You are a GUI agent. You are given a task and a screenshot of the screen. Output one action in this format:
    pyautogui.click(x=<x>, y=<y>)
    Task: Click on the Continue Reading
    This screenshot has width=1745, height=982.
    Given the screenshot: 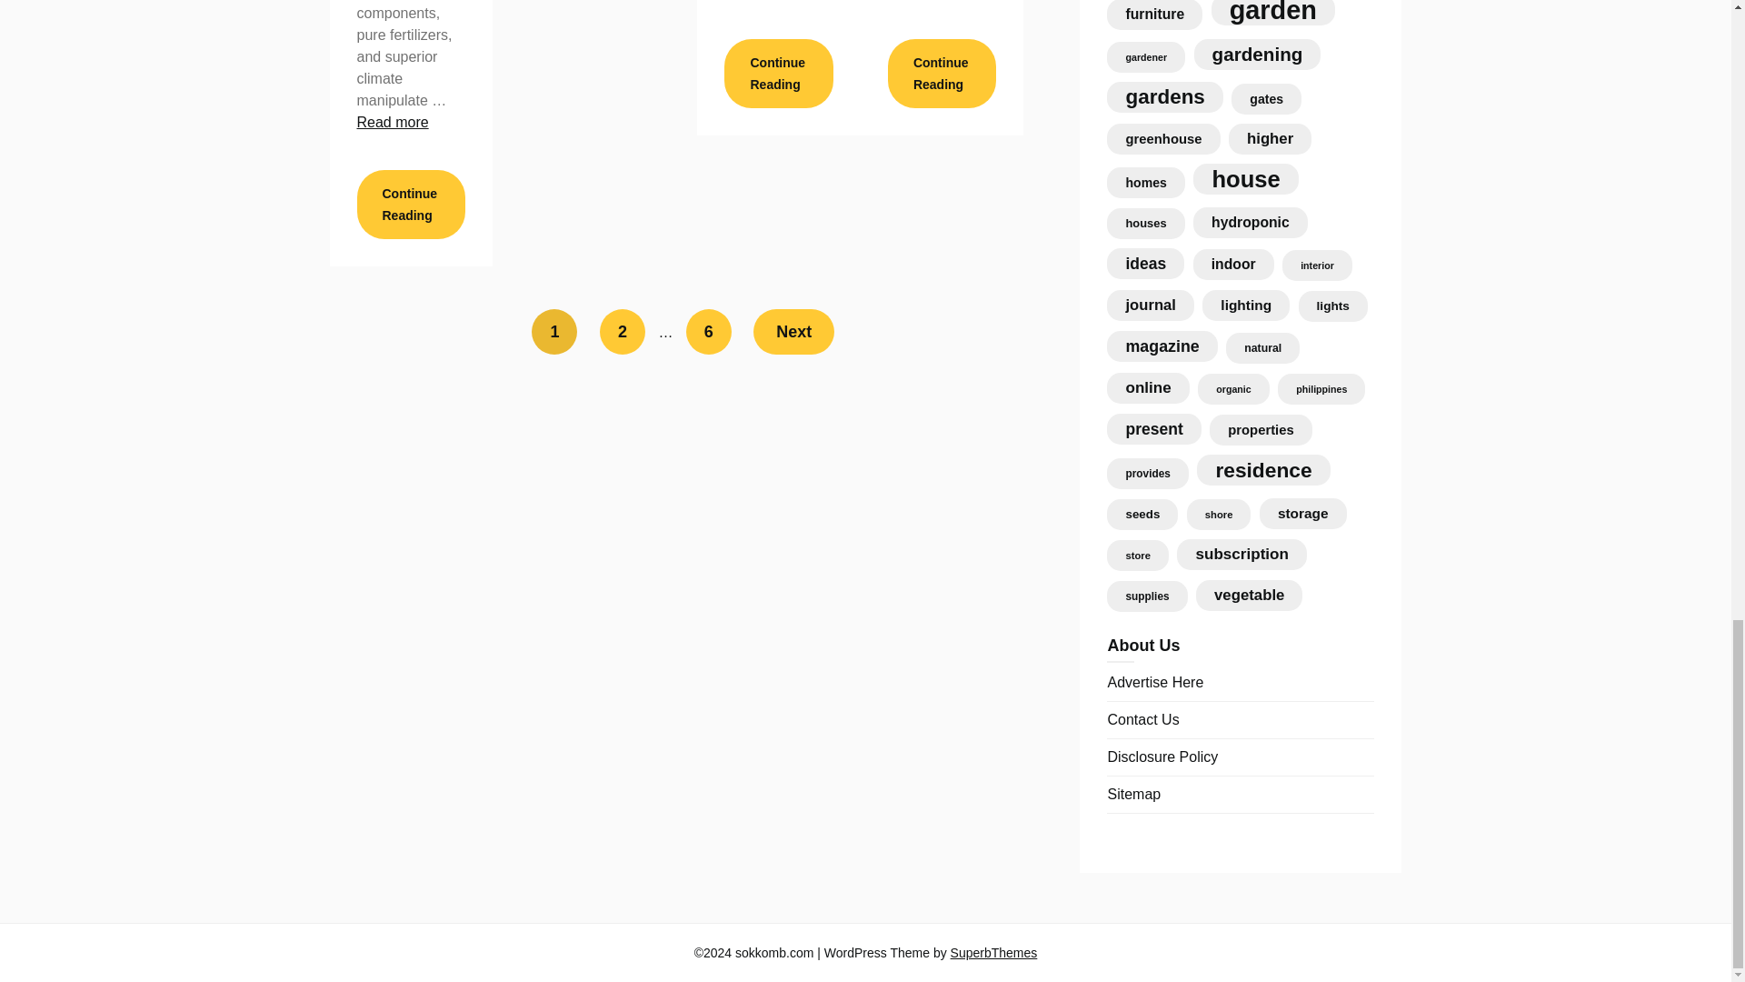 What is the action you would take?
    pyautogui.click(x=778, y=73)
    